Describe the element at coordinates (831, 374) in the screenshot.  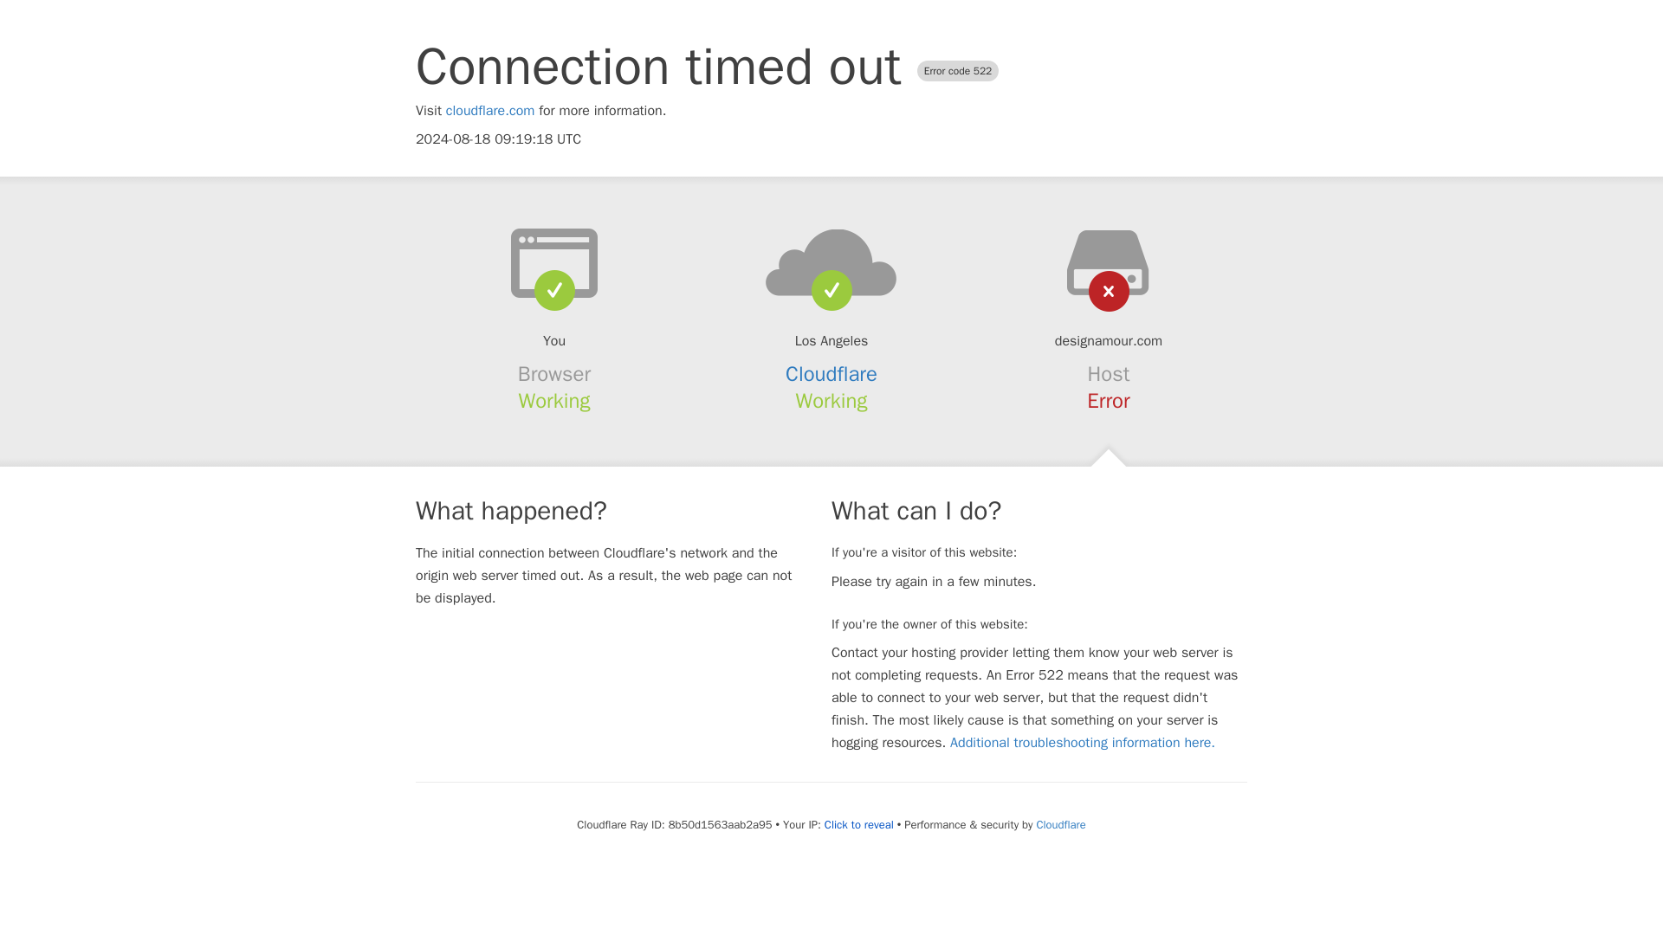
I see `Cloudflare` at that location.